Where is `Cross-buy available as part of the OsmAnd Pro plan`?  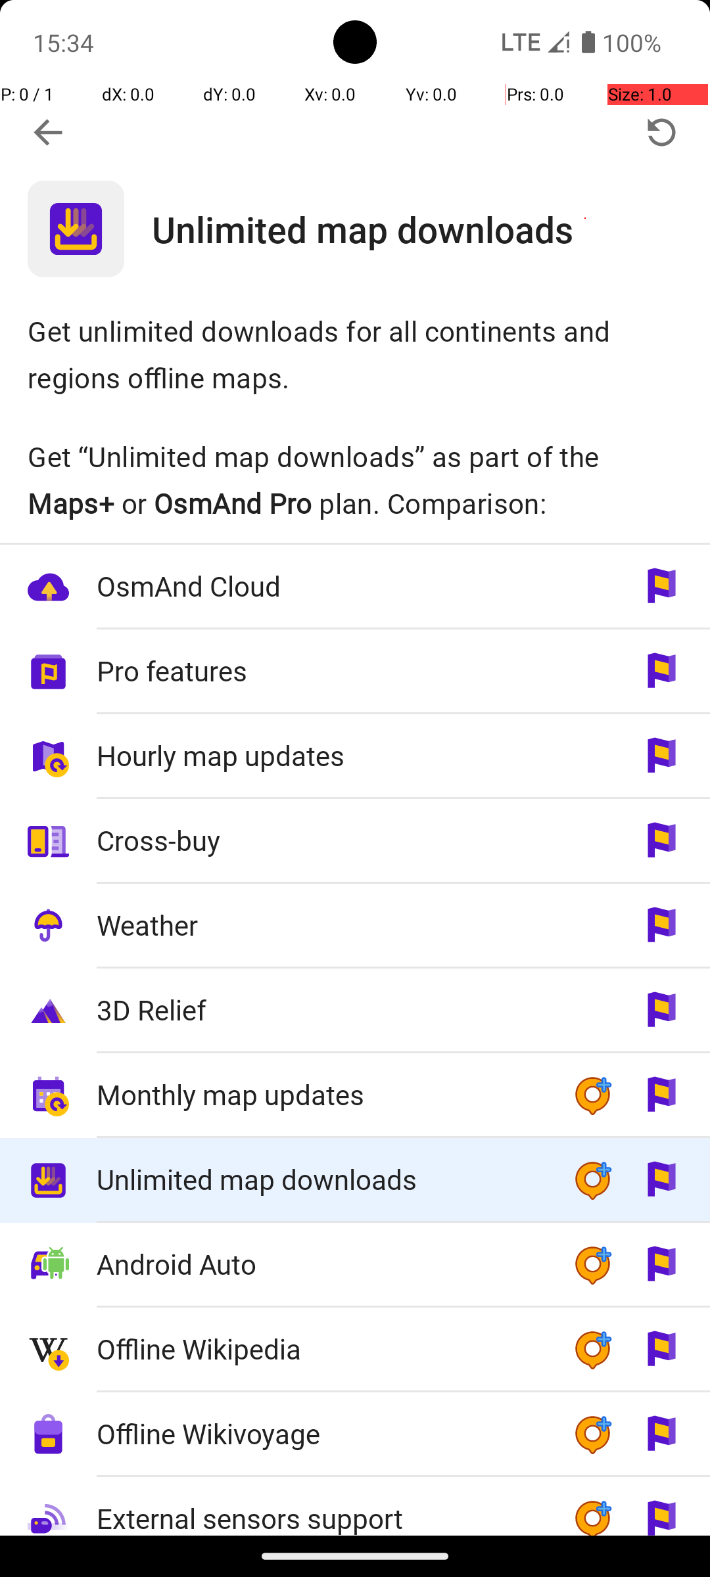
Cross-buy available as part of the OsmAnd Pro plan is located at coordinates (355, 841).